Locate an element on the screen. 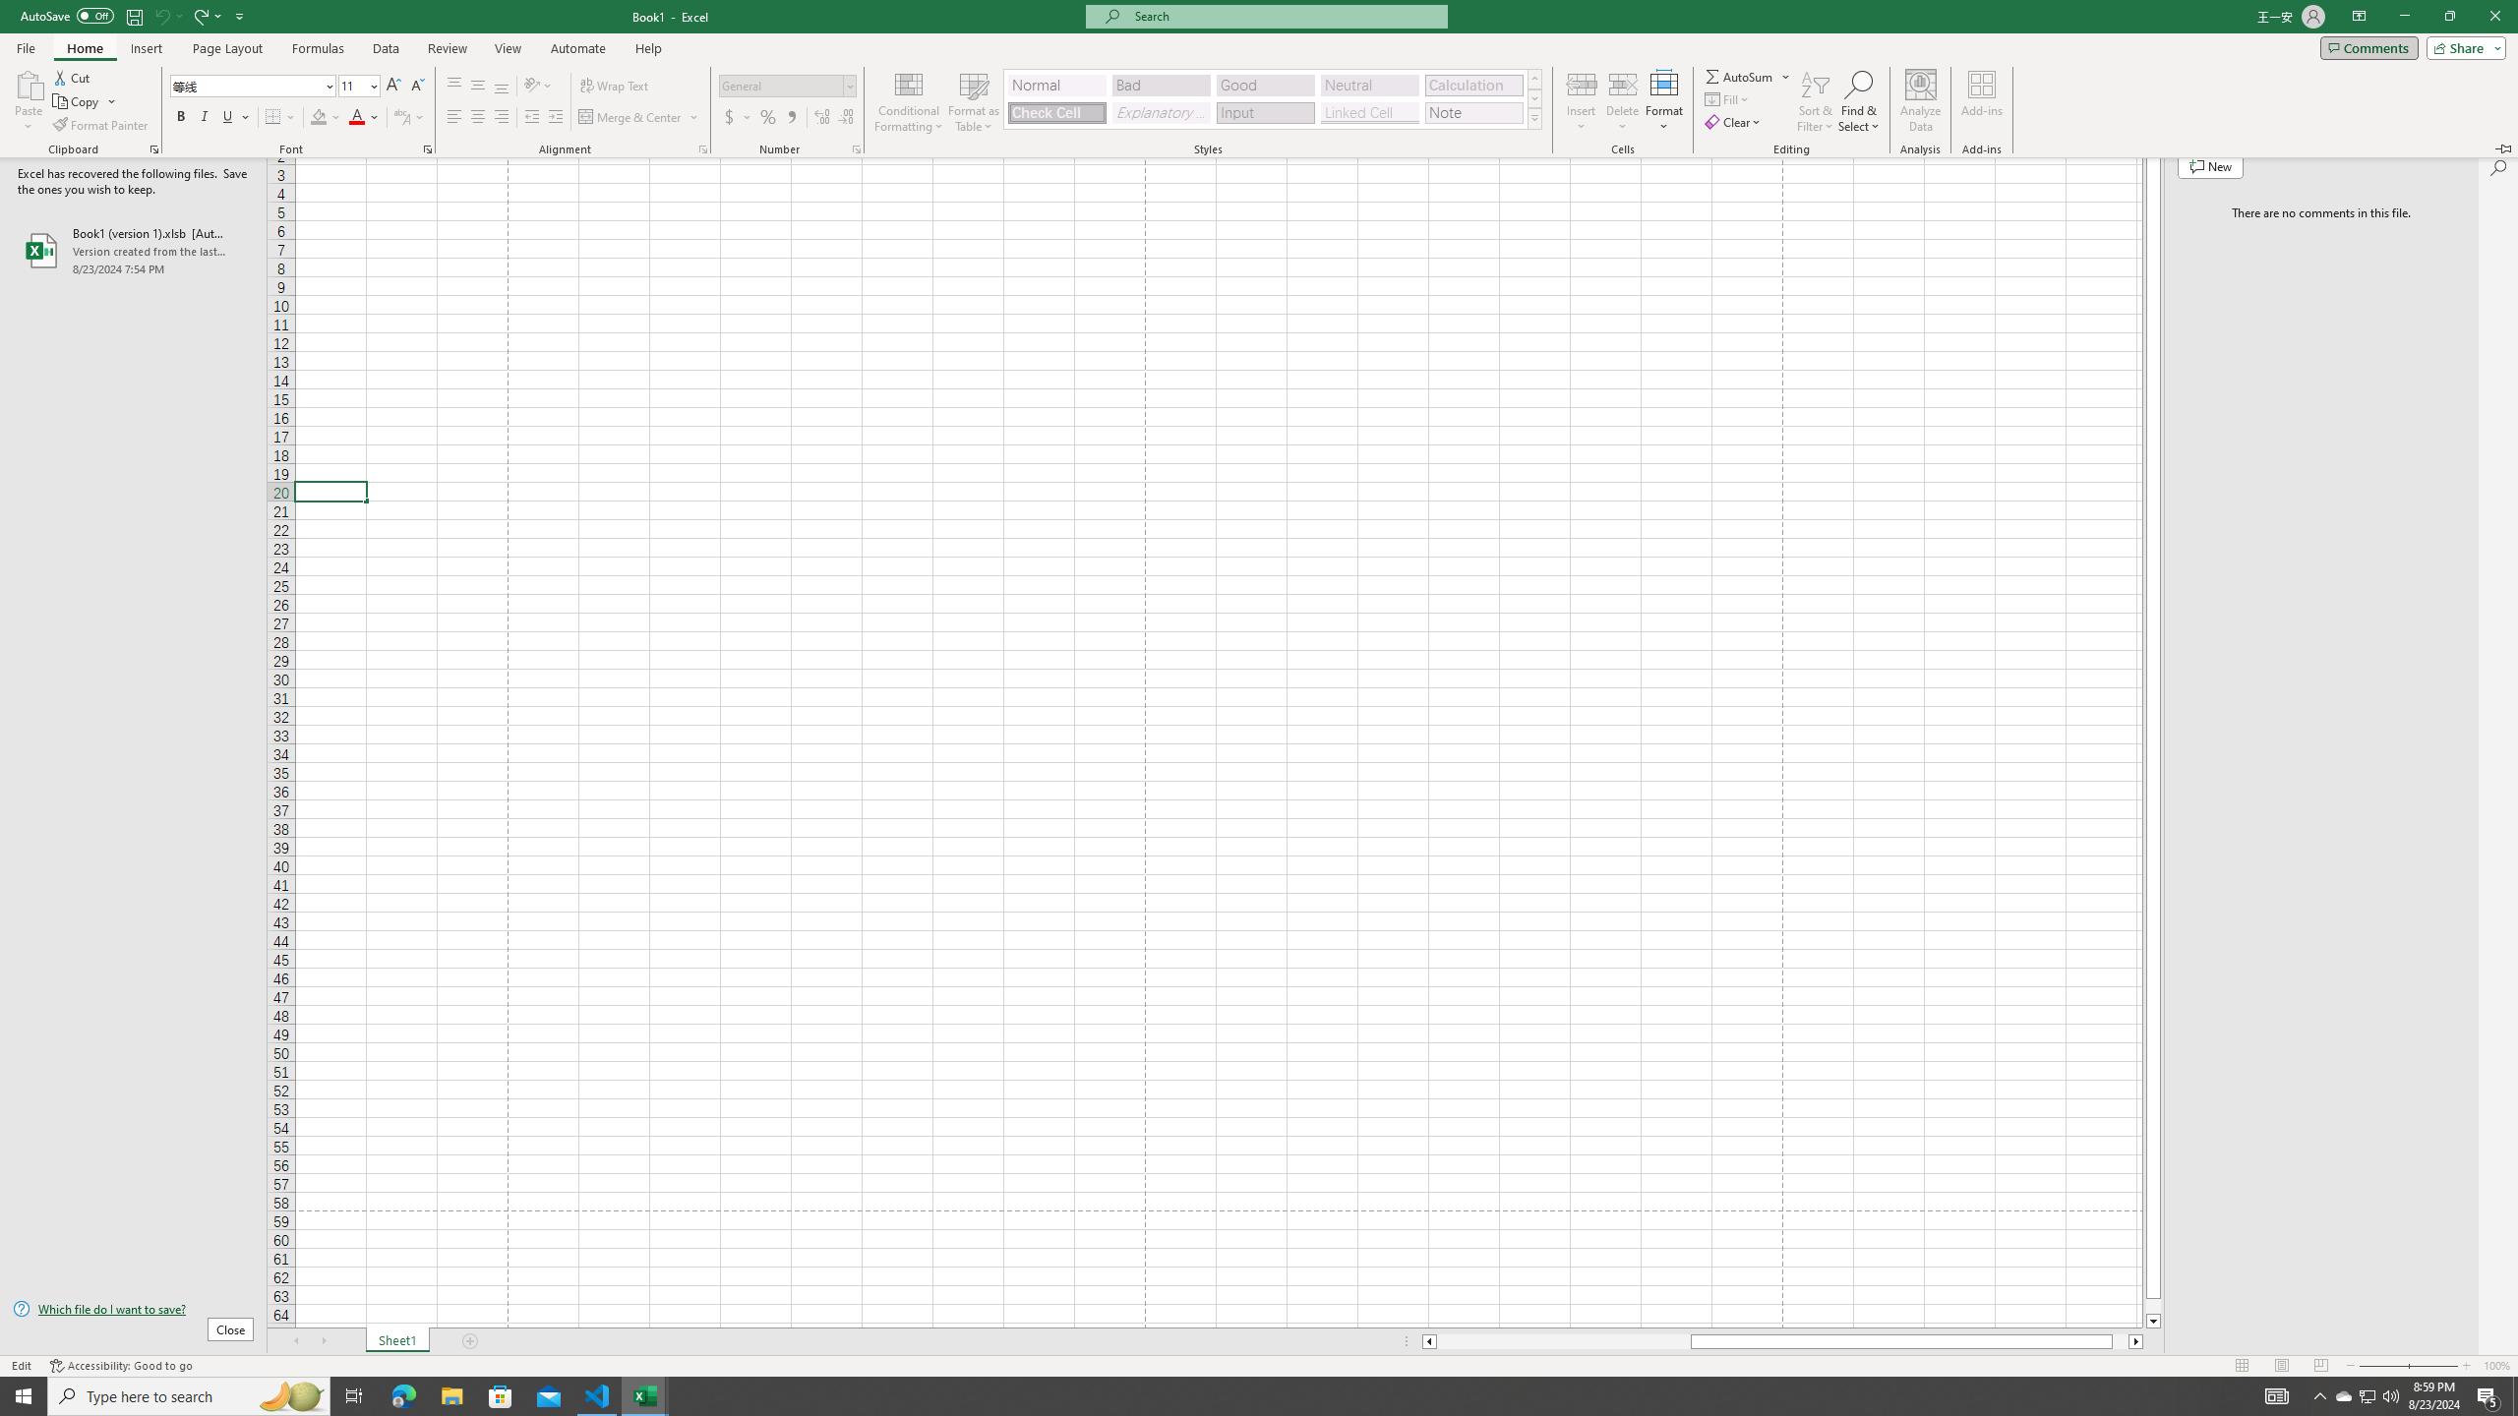 Image resolution: width=2518 pixels, height=1416 pixels. Class: MsoCommandBar is located at coordinates (1259, 1365).